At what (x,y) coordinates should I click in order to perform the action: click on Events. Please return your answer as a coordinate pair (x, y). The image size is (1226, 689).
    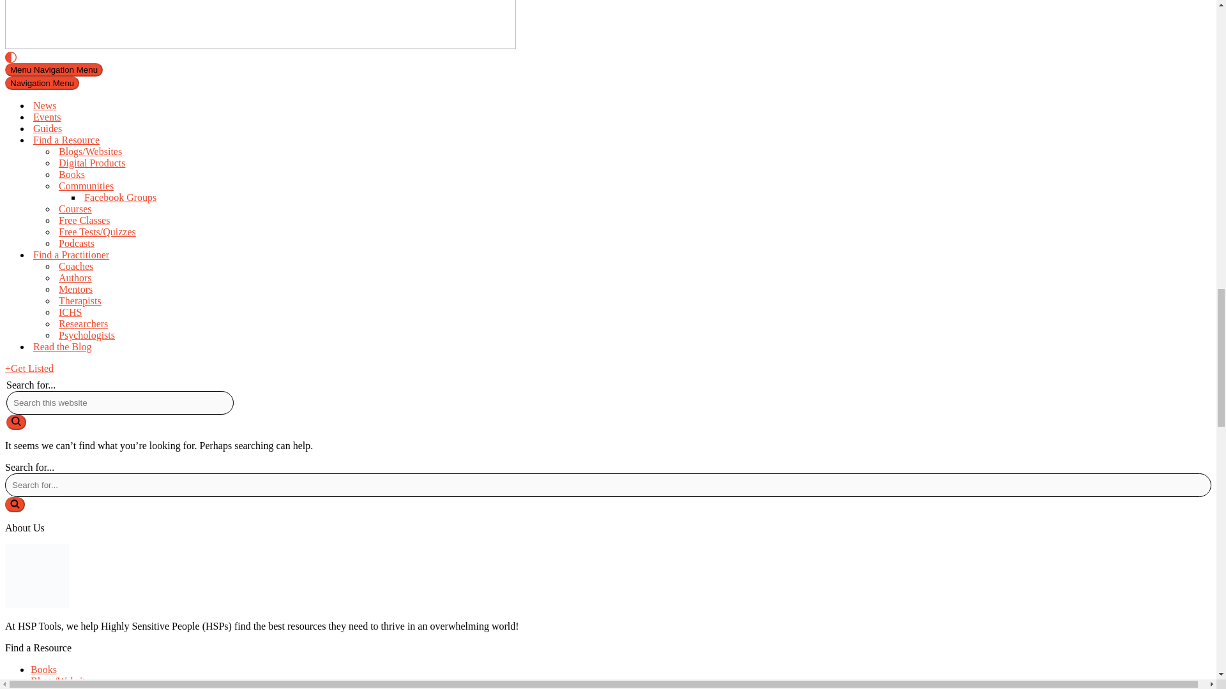
    Looking at the image, I should click on (133, 117).